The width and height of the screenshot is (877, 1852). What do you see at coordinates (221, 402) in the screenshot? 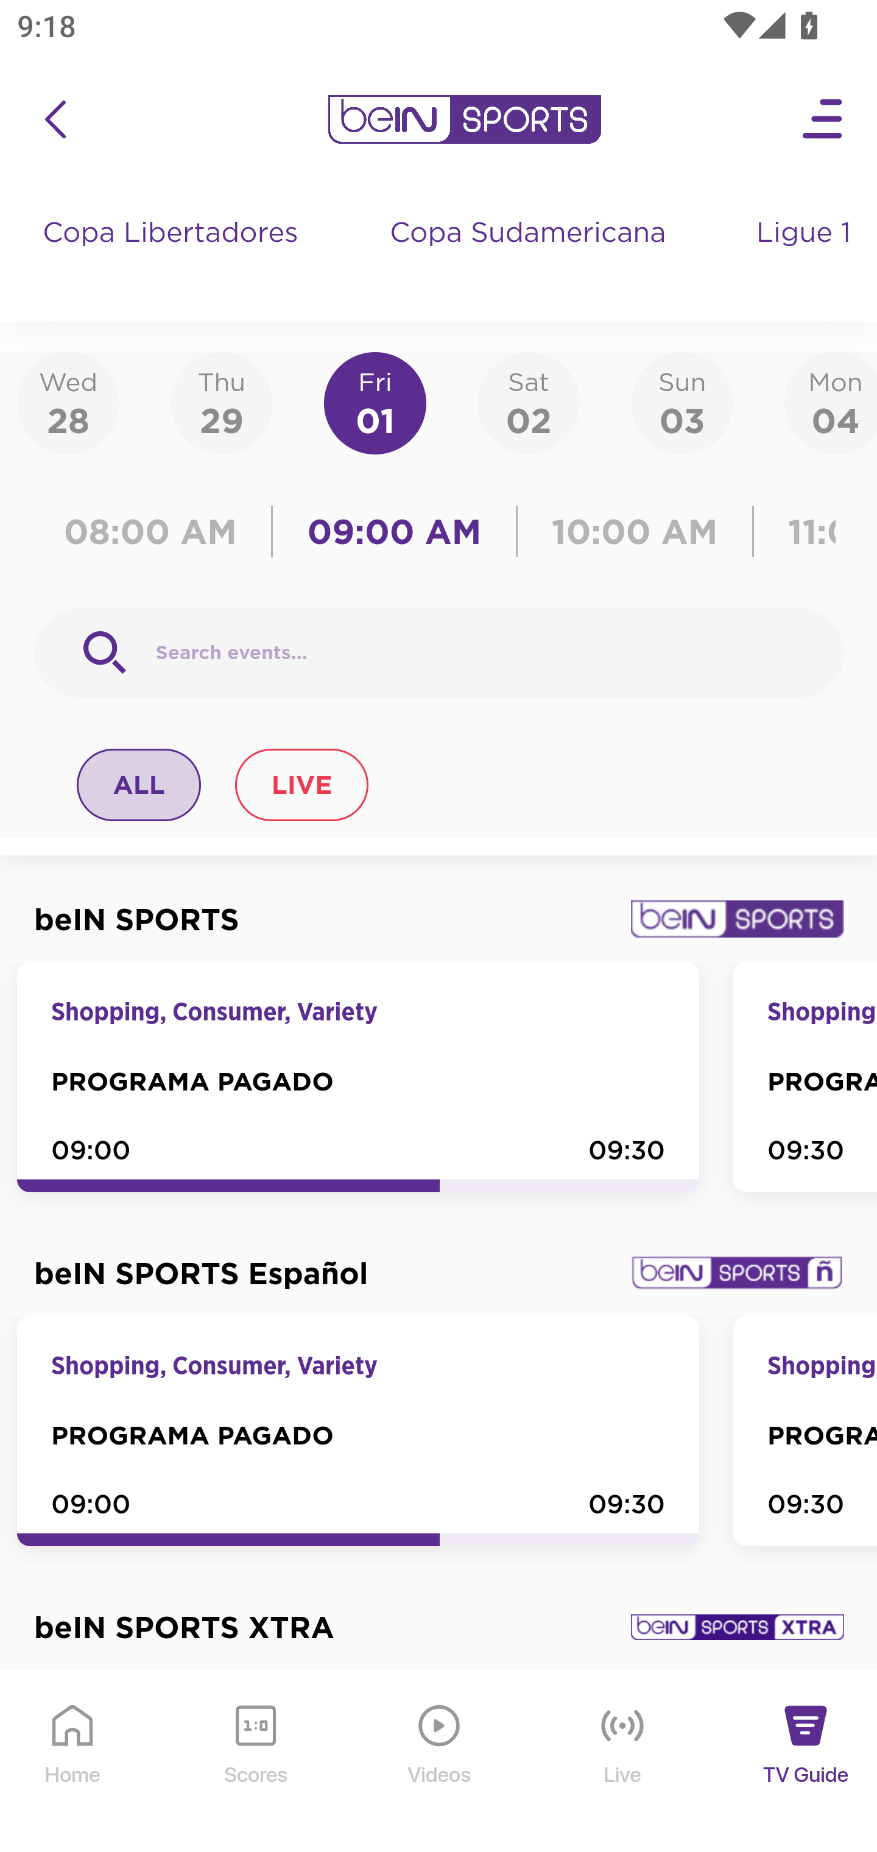
I see `Thu29` at bounding box center [221, 402].